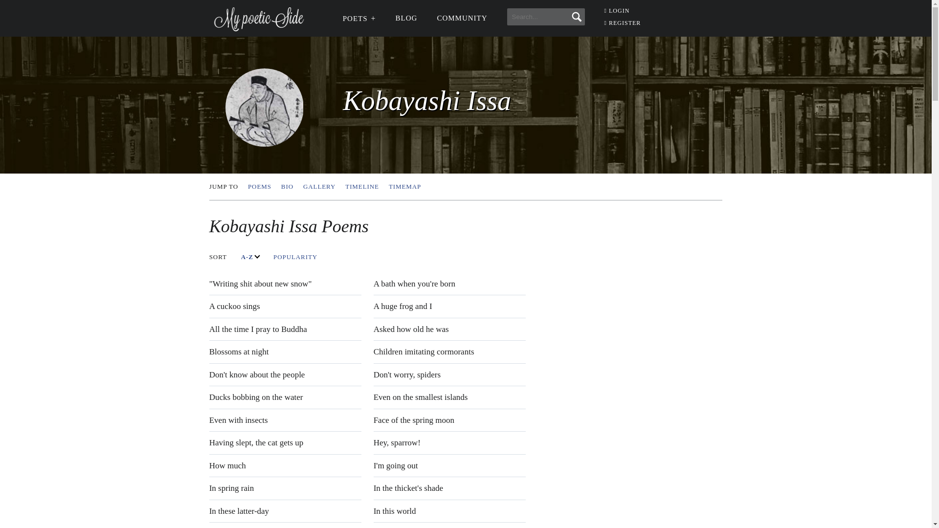 This screenshot has width=939, height=528. What do you see at coordinates (250, 257) in the screenshot?
I see `TIMELINE` at bounding box center [250, 257].